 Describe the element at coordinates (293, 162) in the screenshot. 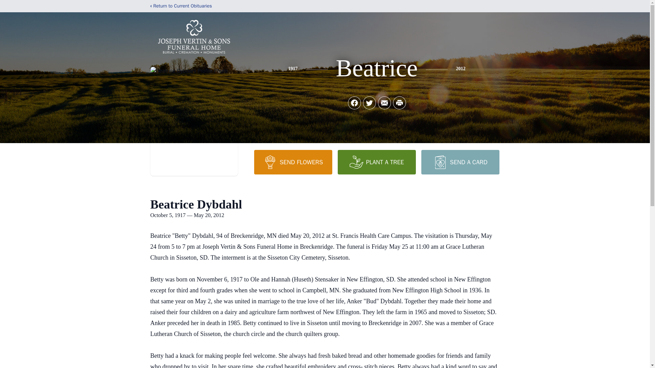

I see `SEND FLOWERS` at that location.